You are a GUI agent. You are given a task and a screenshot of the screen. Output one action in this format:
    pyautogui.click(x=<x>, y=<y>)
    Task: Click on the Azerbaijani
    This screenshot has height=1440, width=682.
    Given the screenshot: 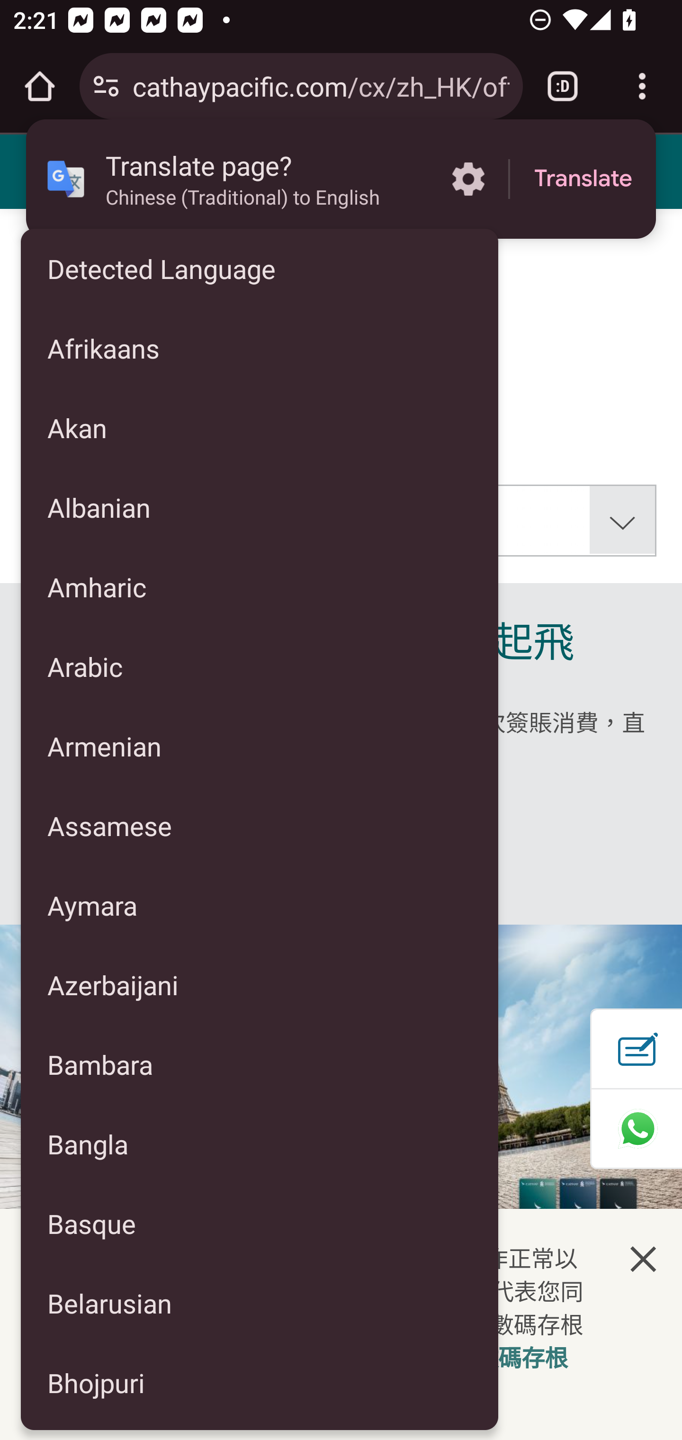 What is the action you would take?
    pyautogui.click(x=260, y=985)
    